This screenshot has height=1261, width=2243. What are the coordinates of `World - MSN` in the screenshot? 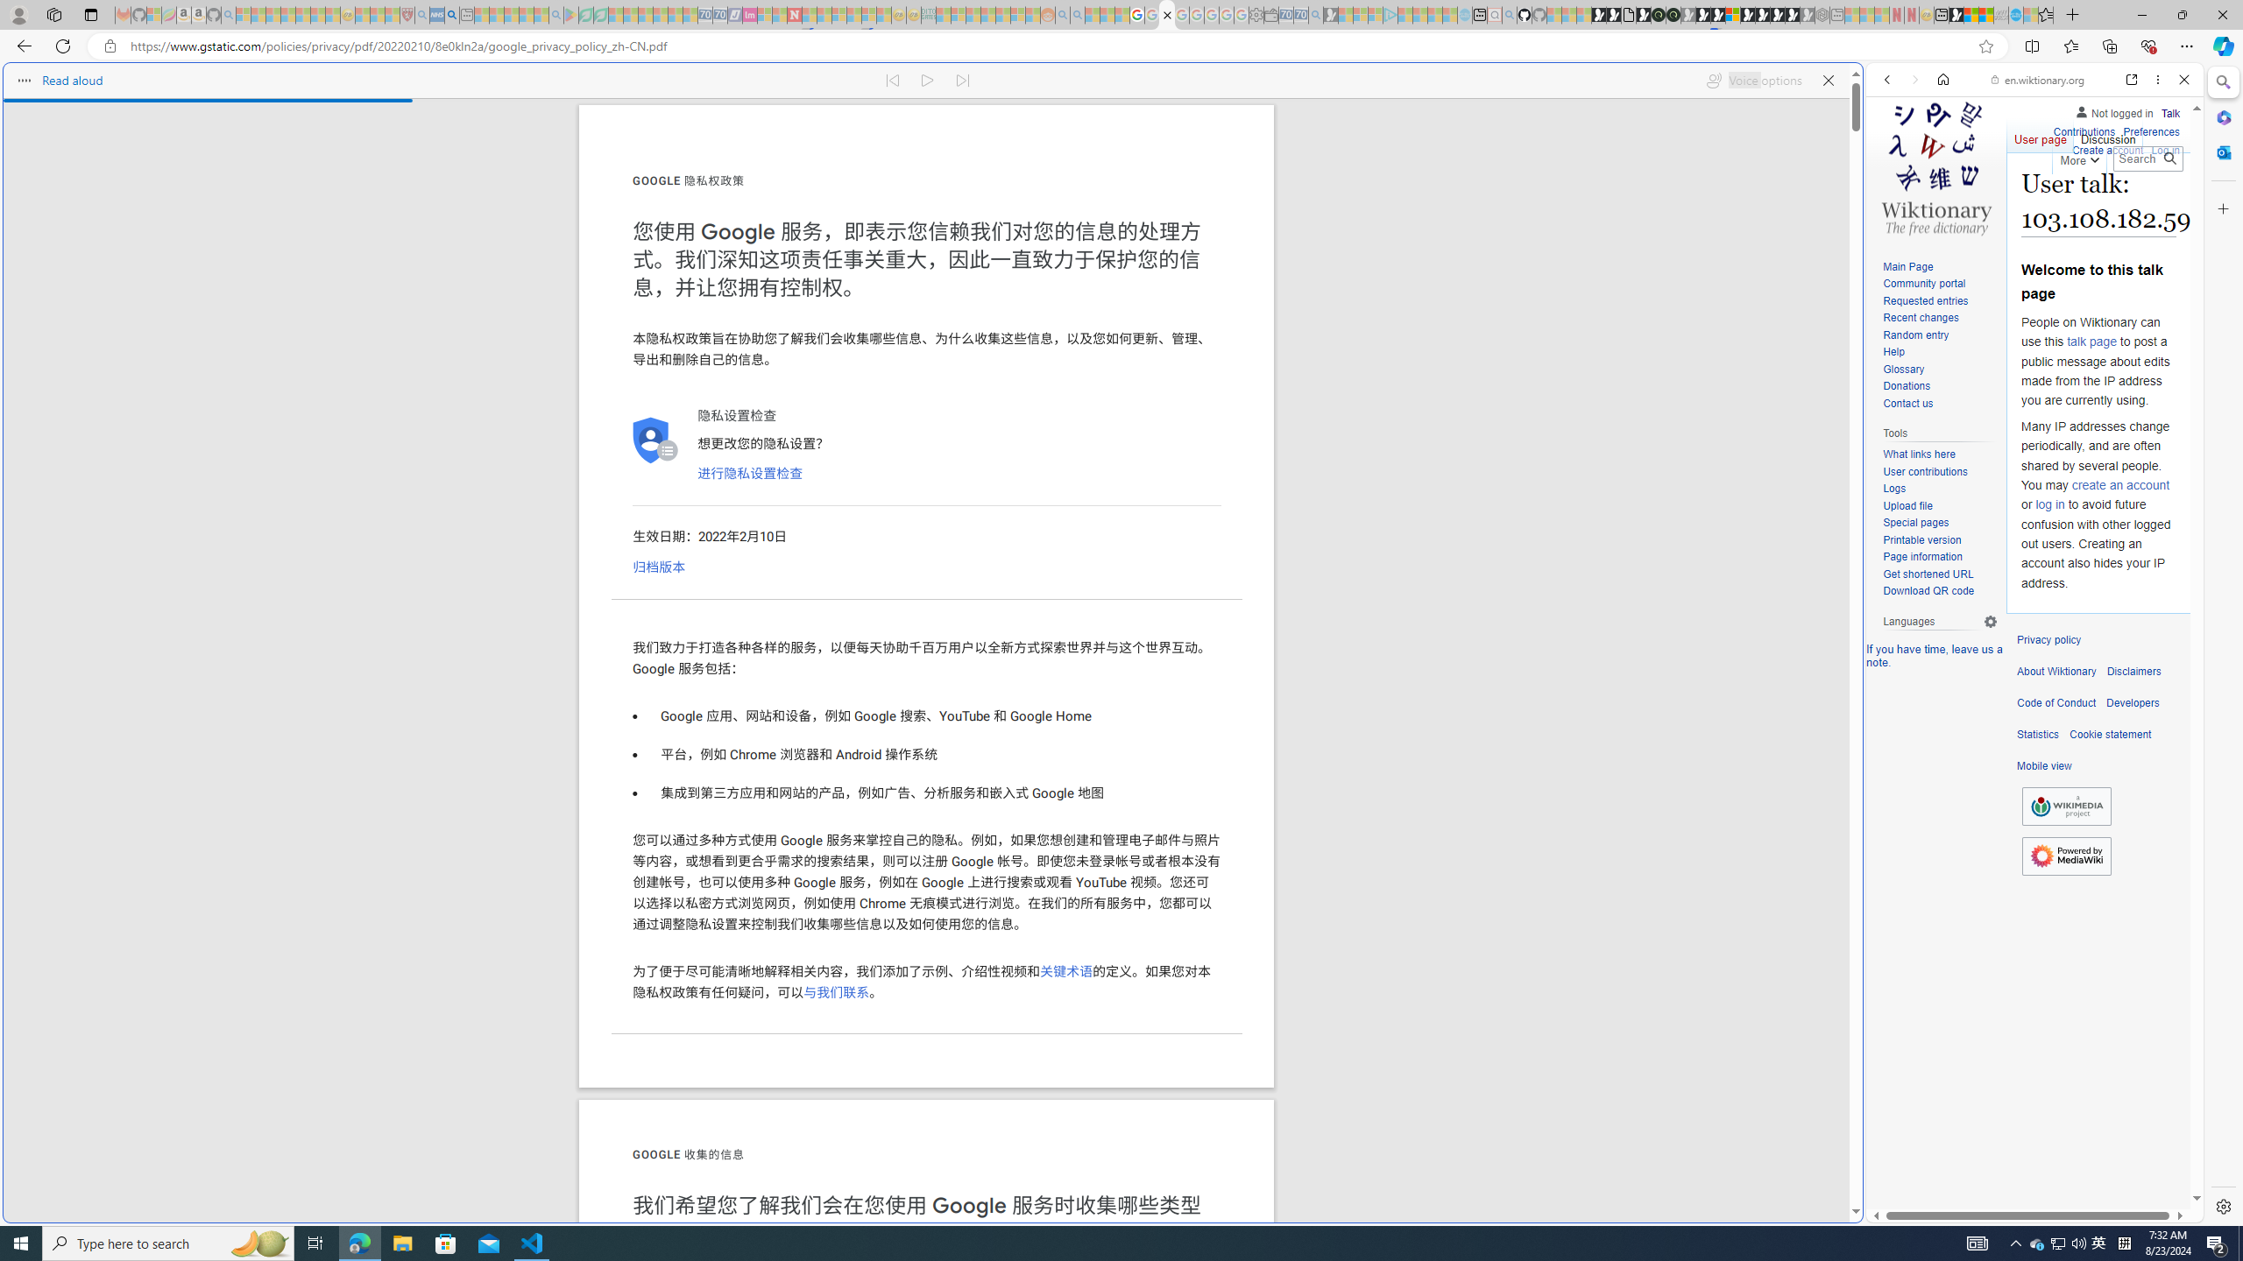 It's located at (1971, 15).